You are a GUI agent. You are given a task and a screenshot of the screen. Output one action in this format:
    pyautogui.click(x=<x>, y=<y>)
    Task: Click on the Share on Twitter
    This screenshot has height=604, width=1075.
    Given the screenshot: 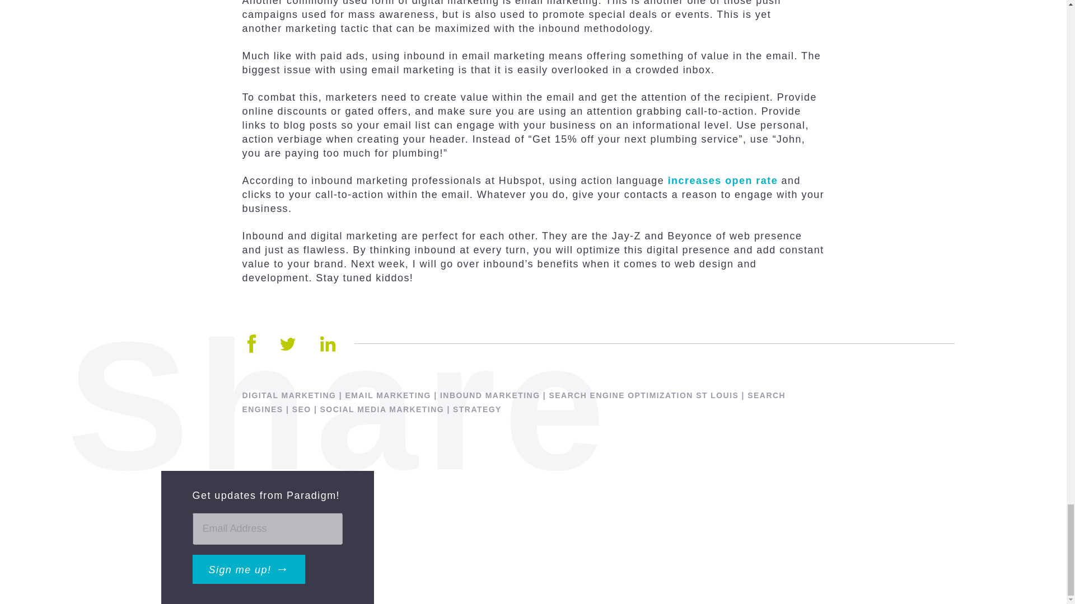 What is the action you would take?
    pyautogui.click(x=288, y=343)
    